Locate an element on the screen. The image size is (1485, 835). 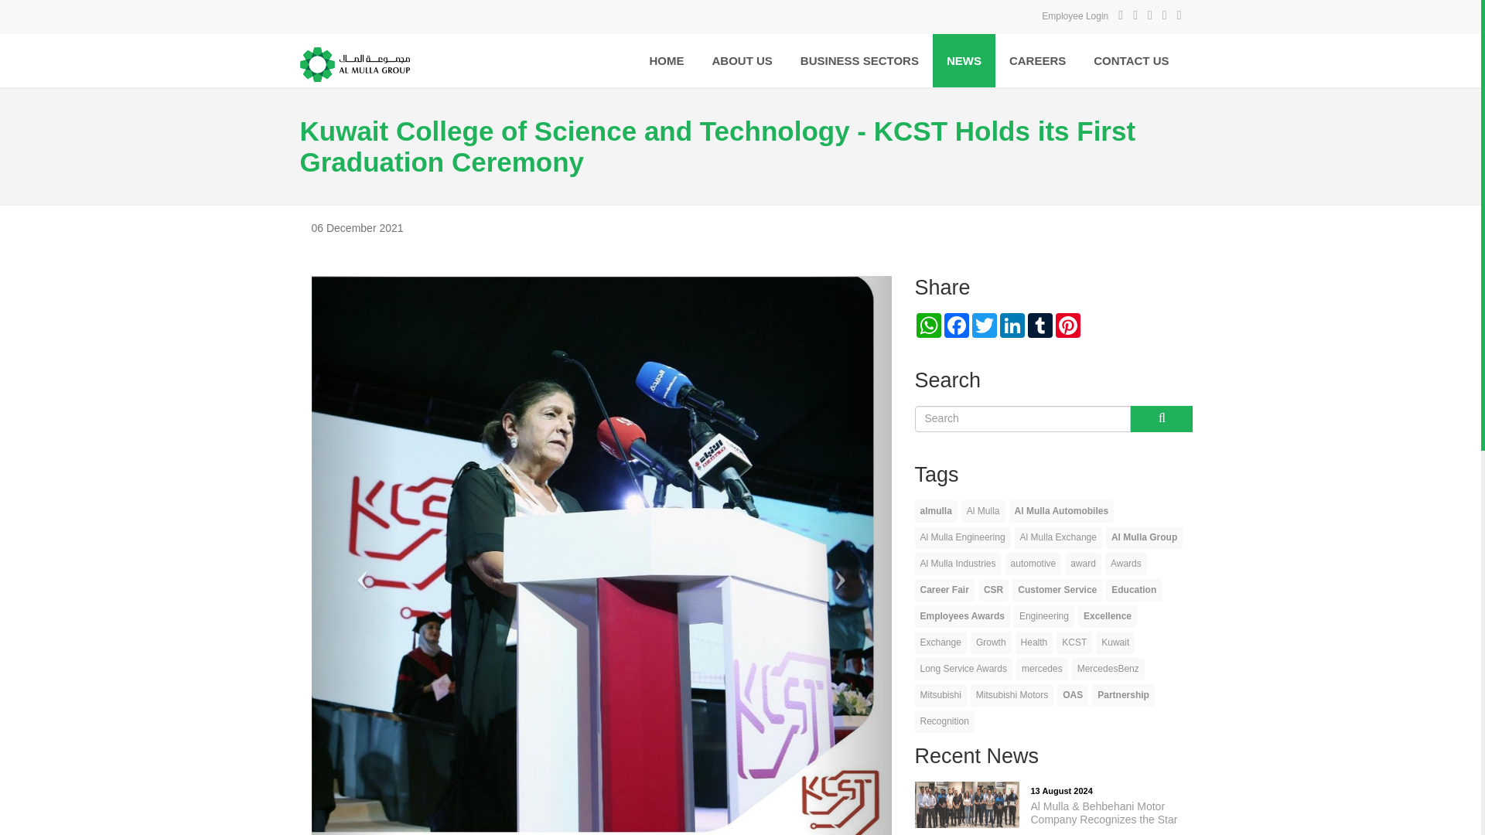
11 items tagged with Employees Awards is located at coordinates (962, 617).